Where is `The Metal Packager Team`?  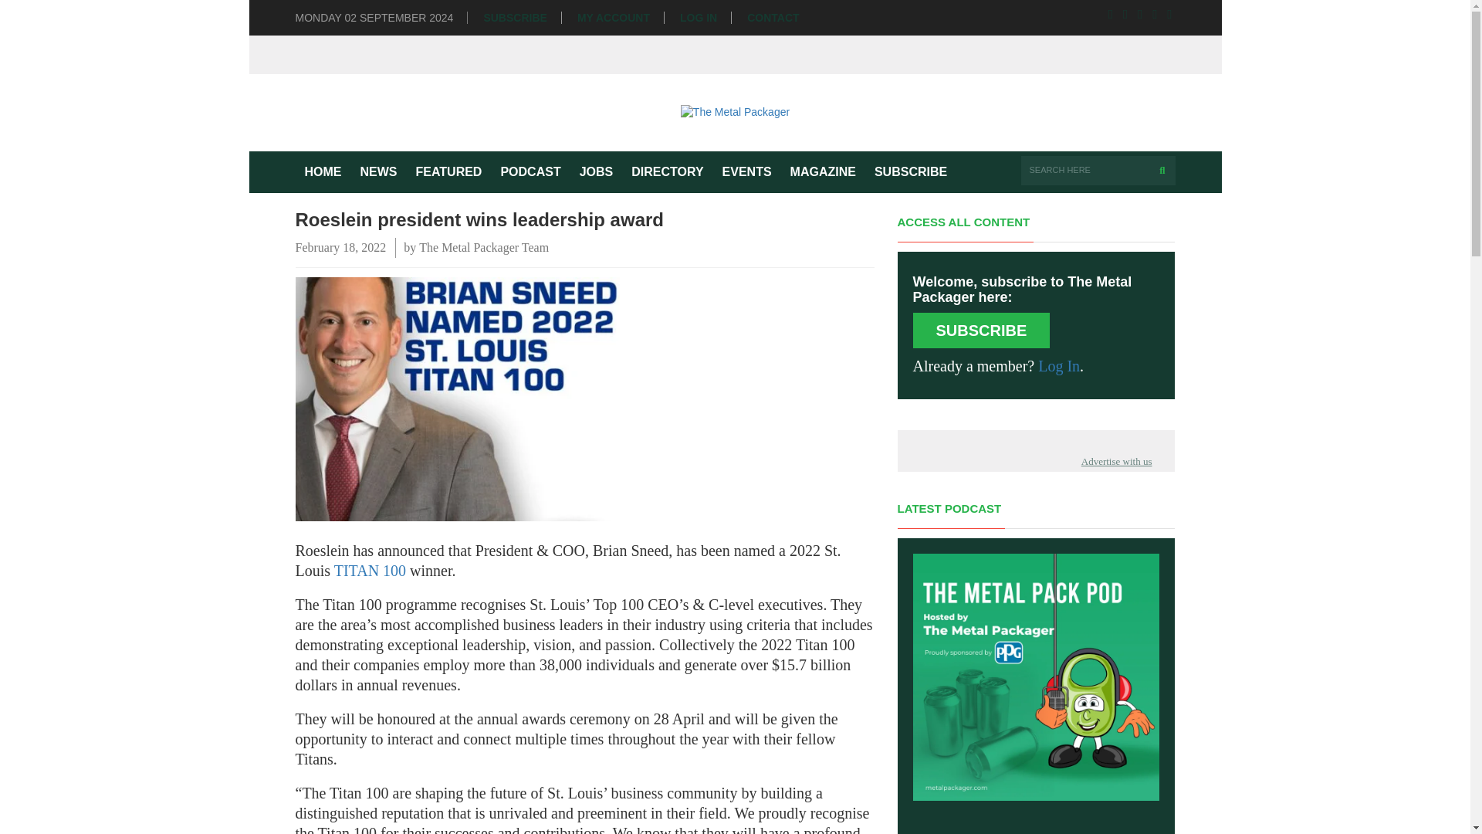
The Metal Packager Team is located at coordinates (483, 247).